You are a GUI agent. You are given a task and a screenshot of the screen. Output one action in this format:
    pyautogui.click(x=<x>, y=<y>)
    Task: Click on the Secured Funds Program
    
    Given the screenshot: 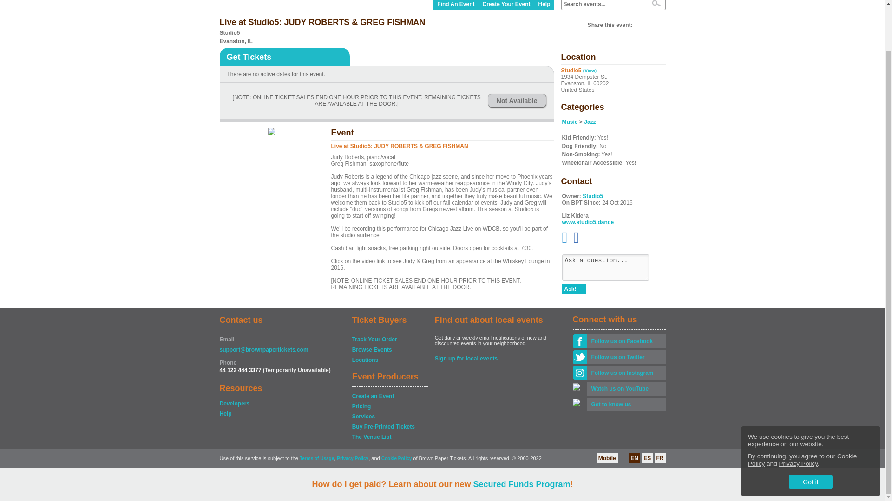 What is the action you would take?
    pyautogui.click(x=521, y=434)
    